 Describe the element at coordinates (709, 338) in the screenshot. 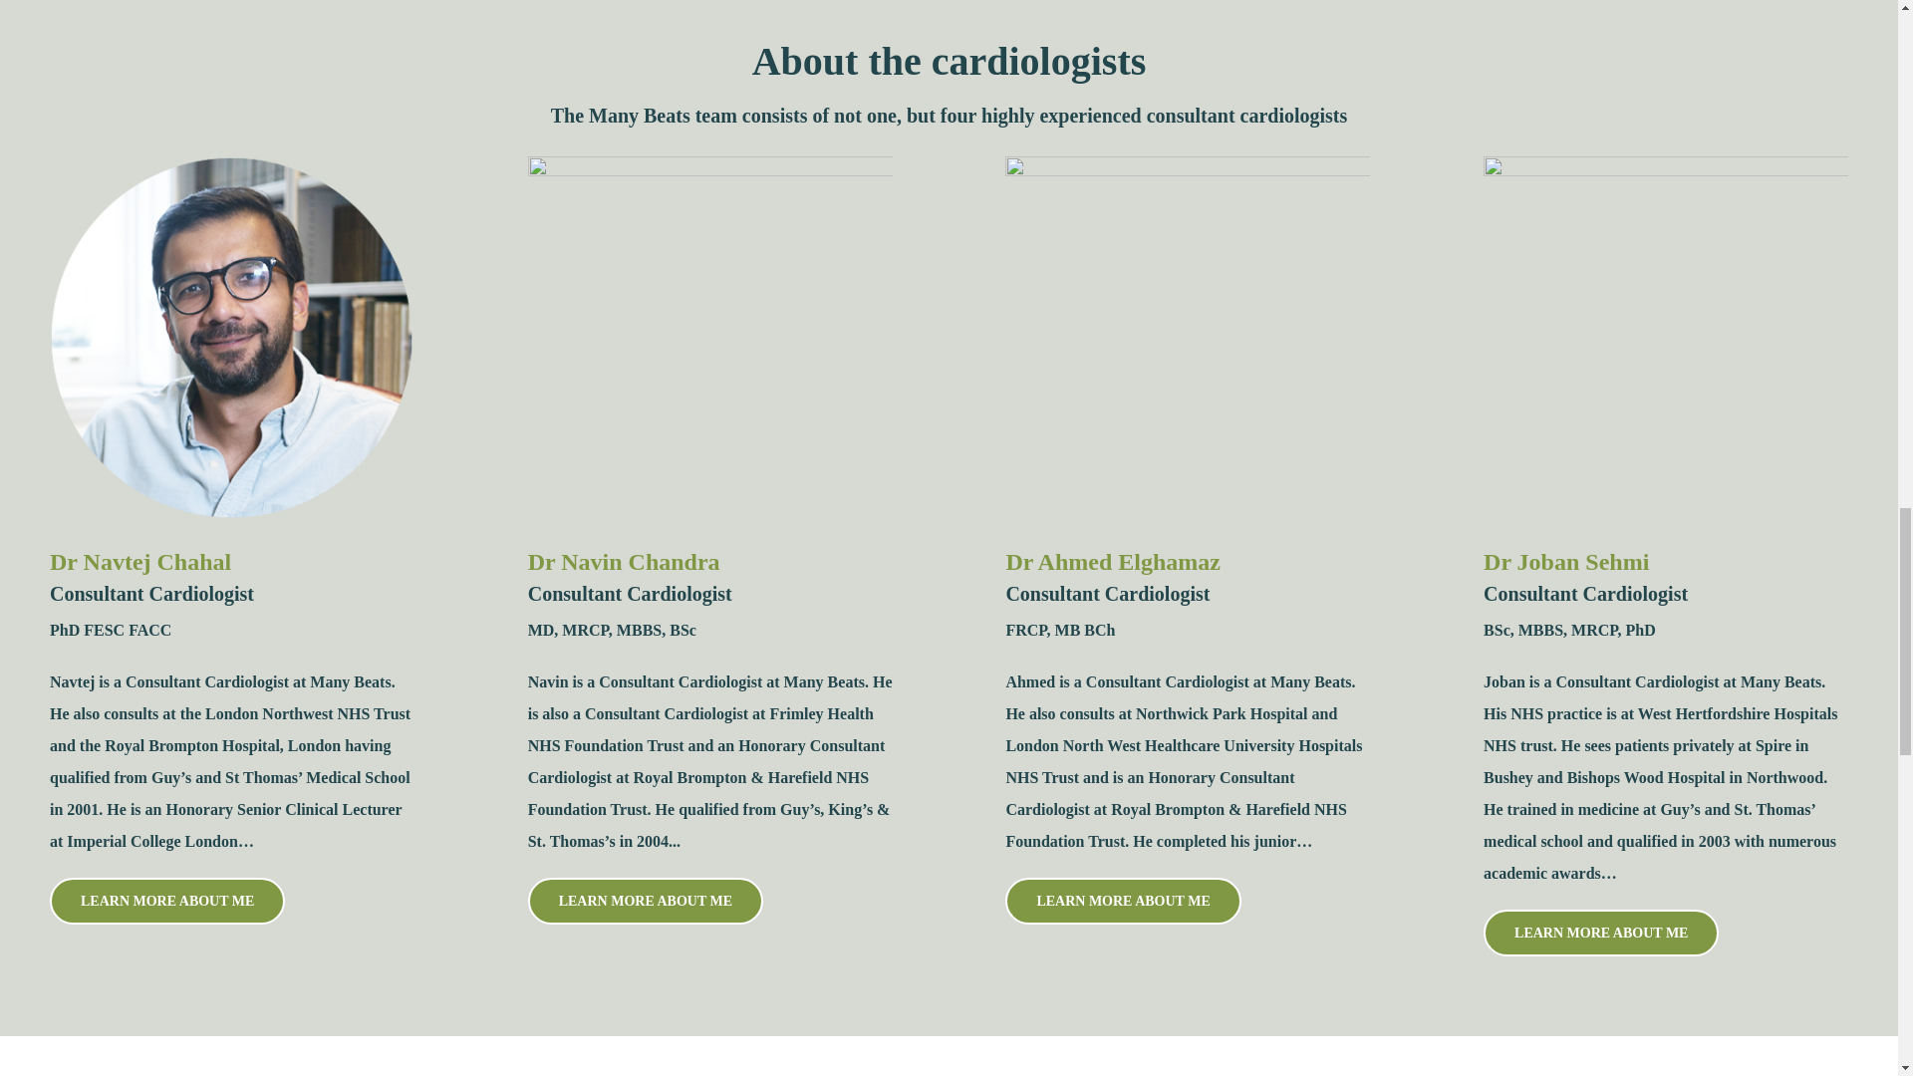

I see `Navin-Chandra-many-beats-london` at that location.